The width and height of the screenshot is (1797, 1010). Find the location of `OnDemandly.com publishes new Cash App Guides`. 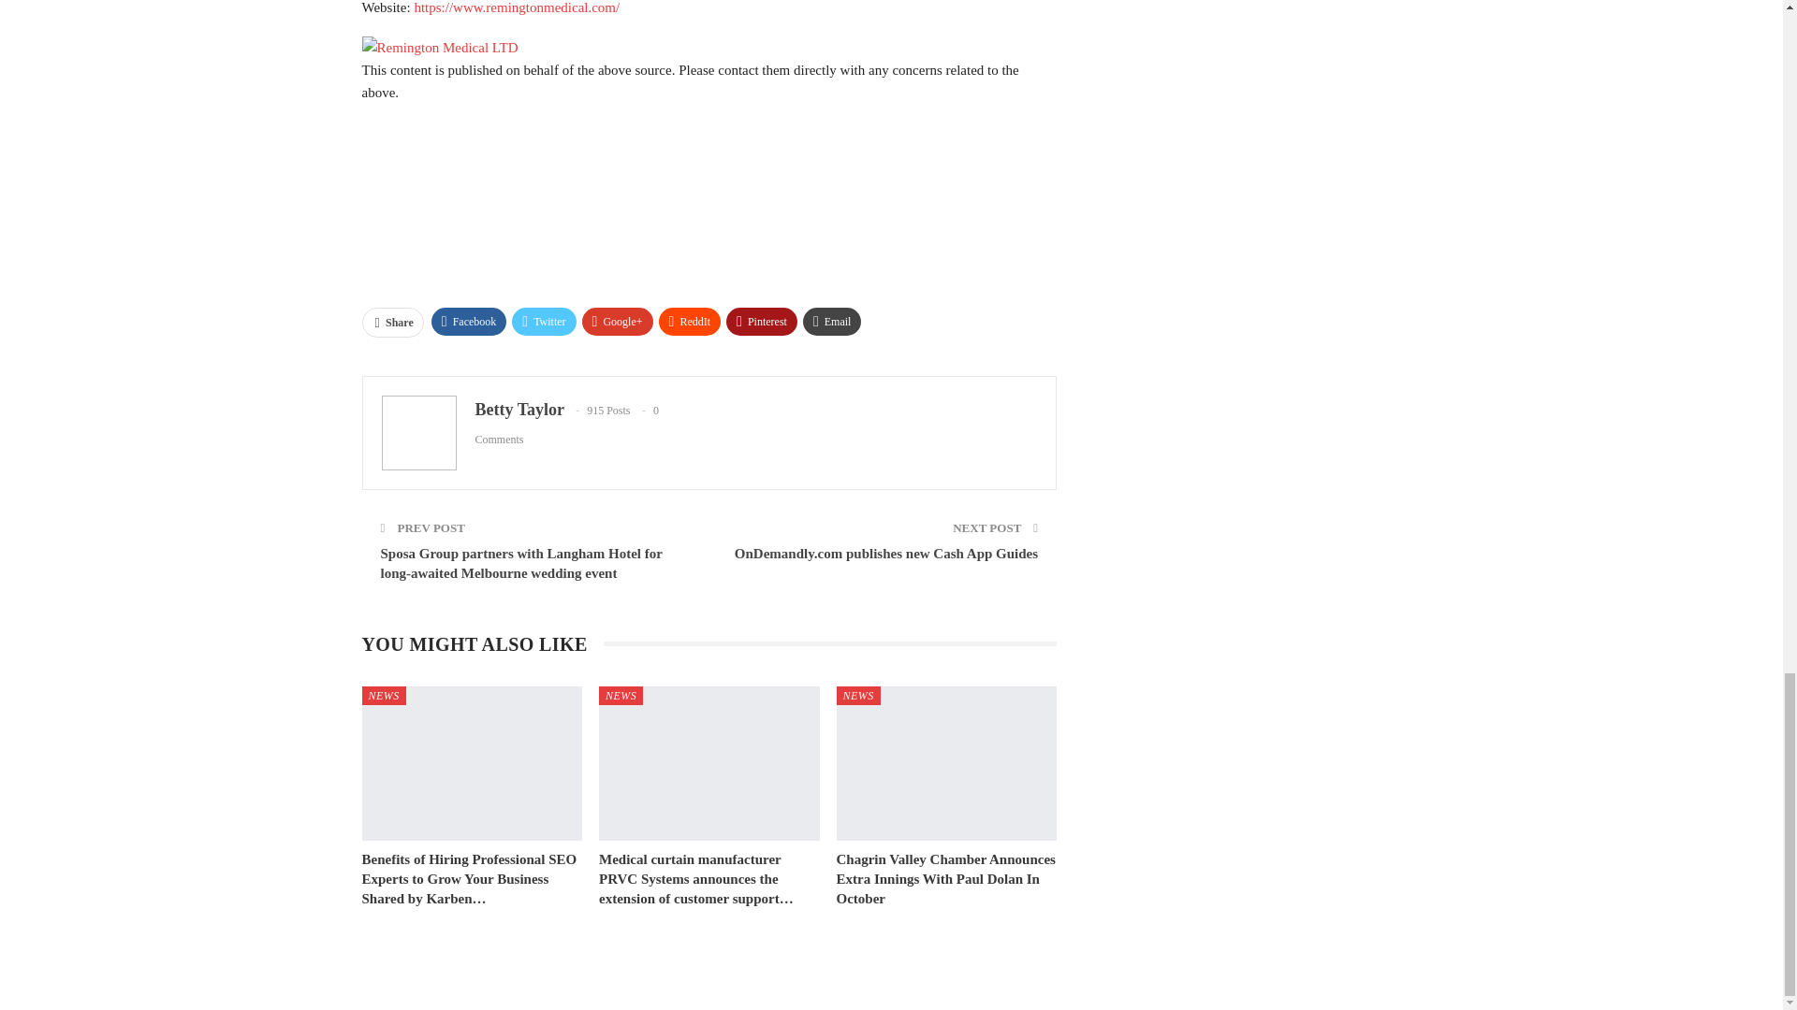

OnDemandly.com publishes new Cash App Guides is located at coordinates (886, 554).